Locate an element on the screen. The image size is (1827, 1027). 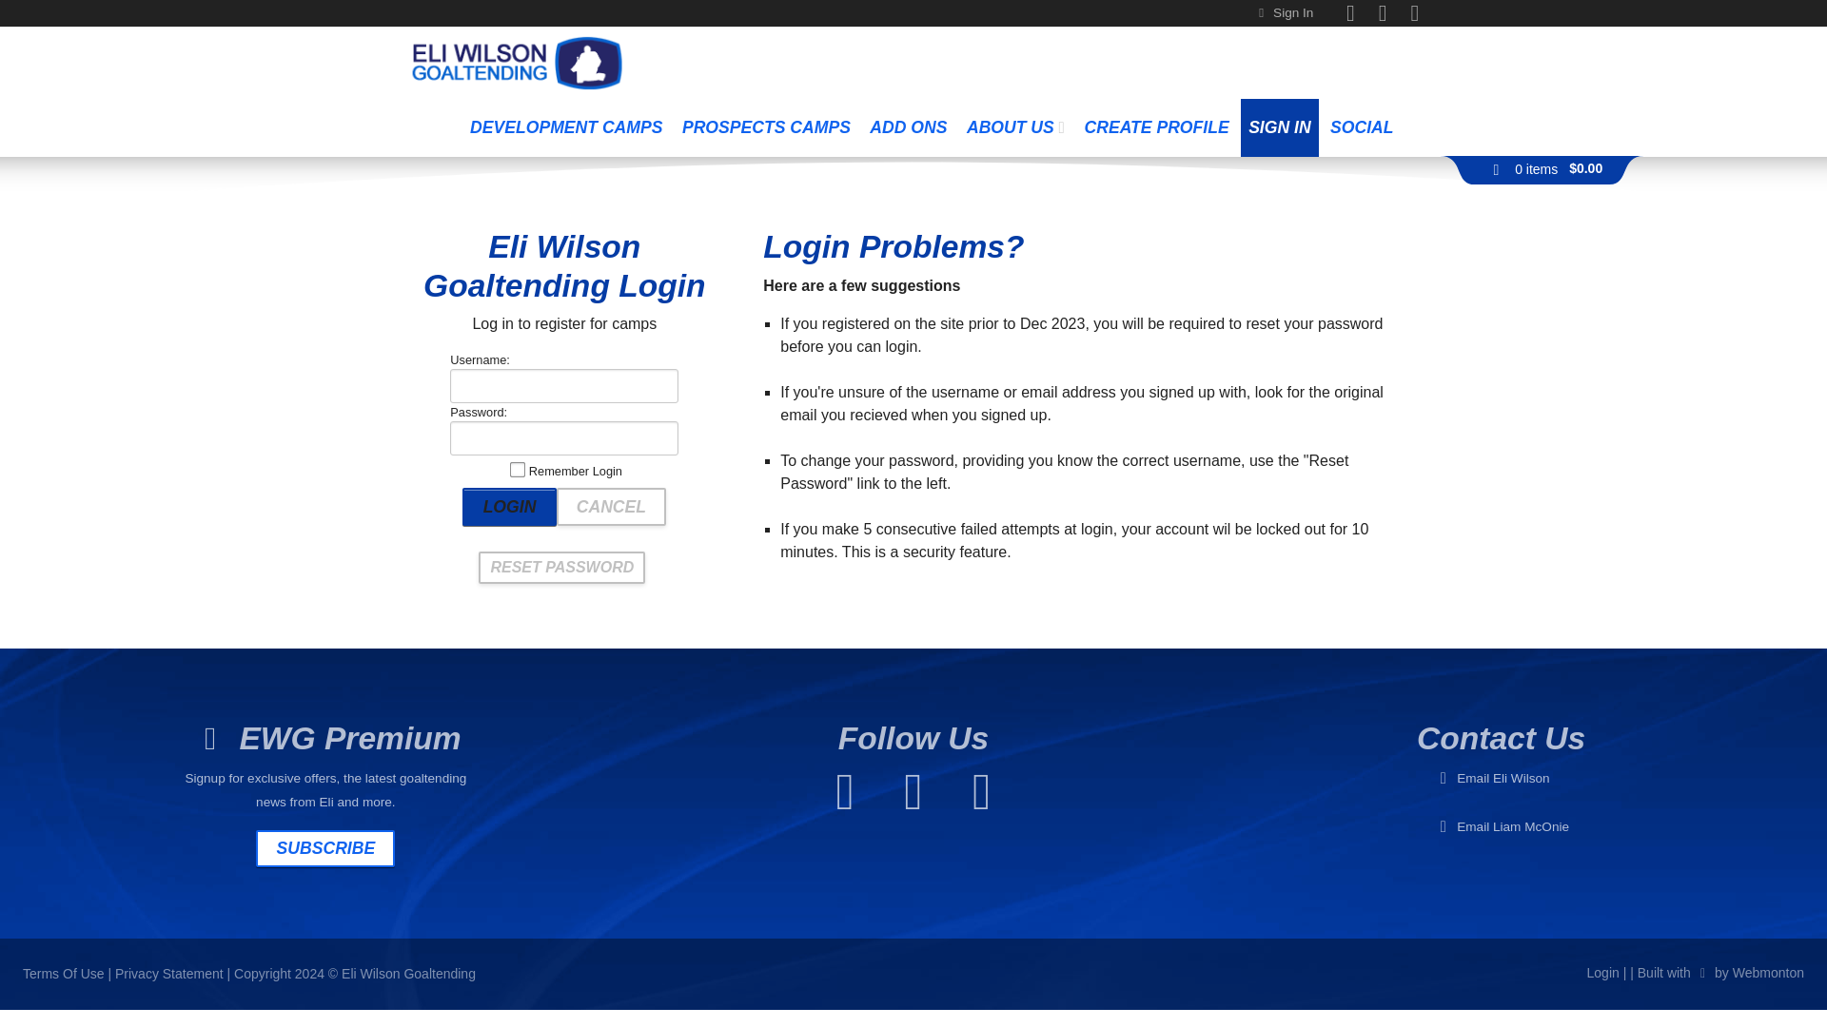
SUBSCRIBE is located at coordinates (324, 848).